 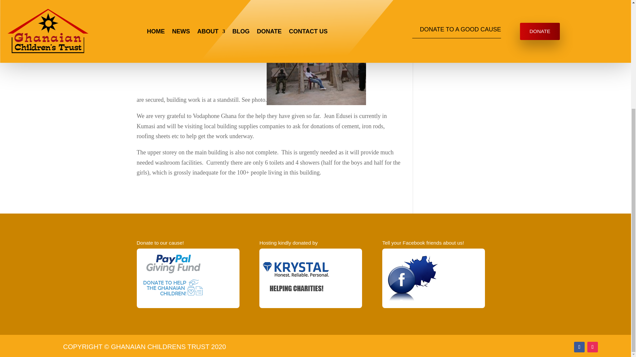 What do you see at coordinates (579, 347) in the screenshot?
I see `Follow on Facebook` at bounding box center [579, 347].